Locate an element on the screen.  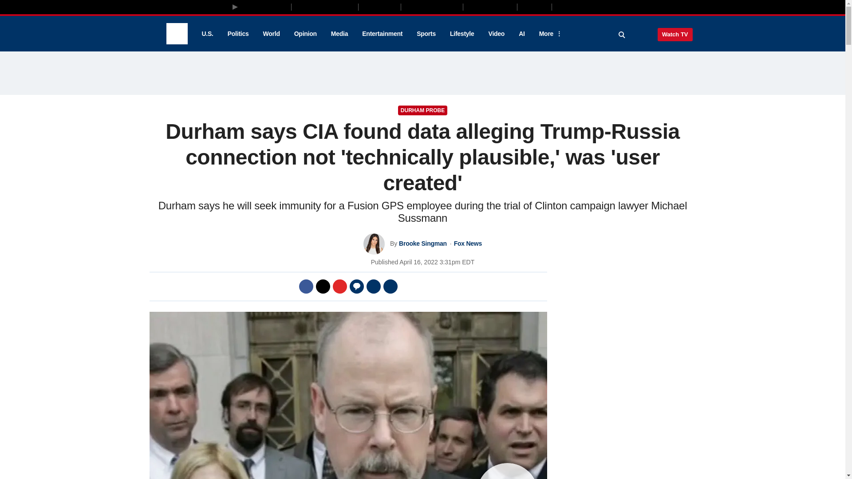
Sports is located at coordinates (426, 34).